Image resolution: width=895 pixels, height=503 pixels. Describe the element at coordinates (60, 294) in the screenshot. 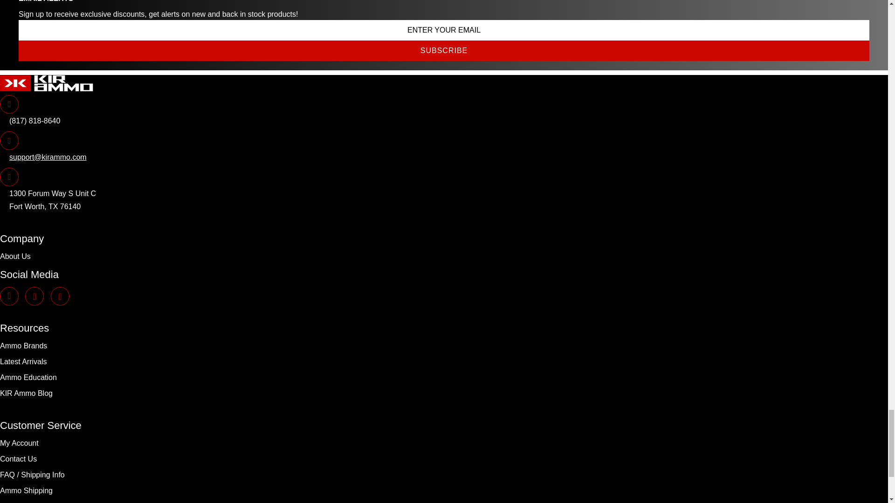

I see `KIR Ammo on X` at that location.